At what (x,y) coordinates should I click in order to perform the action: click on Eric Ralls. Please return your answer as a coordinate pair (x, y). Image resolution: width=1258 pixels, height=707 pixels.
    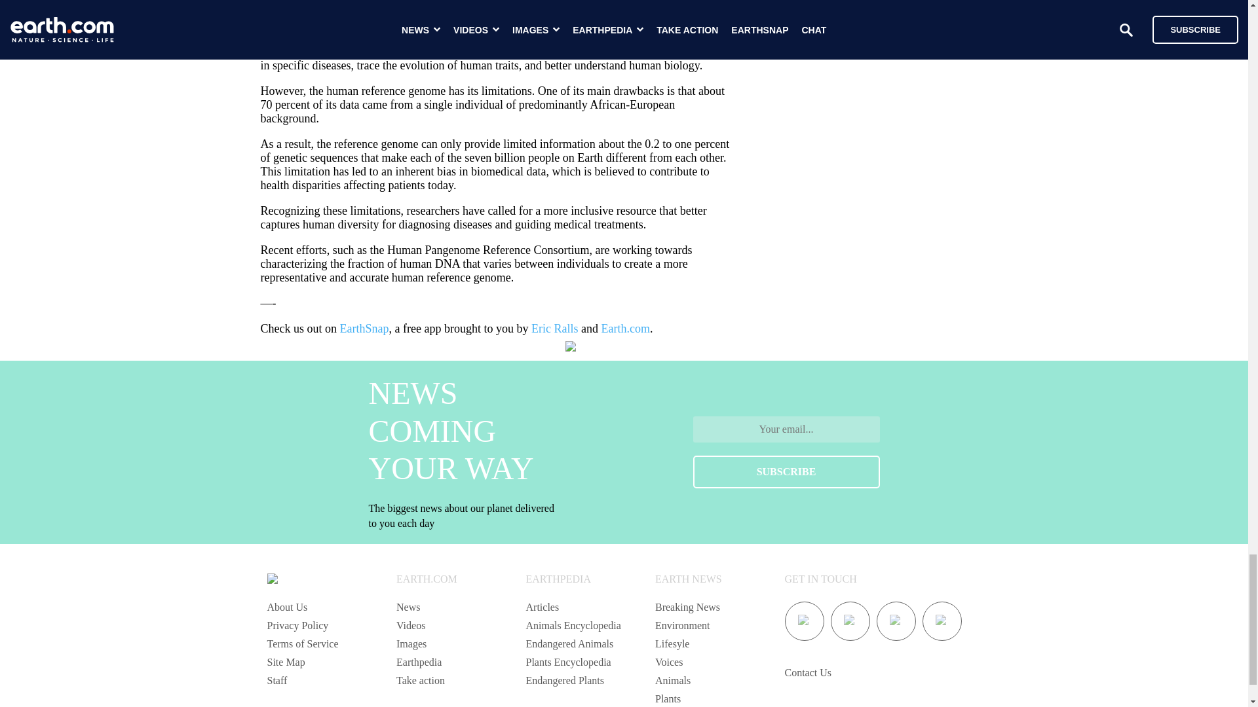
    Looking at the image, I should click on (554, 329).